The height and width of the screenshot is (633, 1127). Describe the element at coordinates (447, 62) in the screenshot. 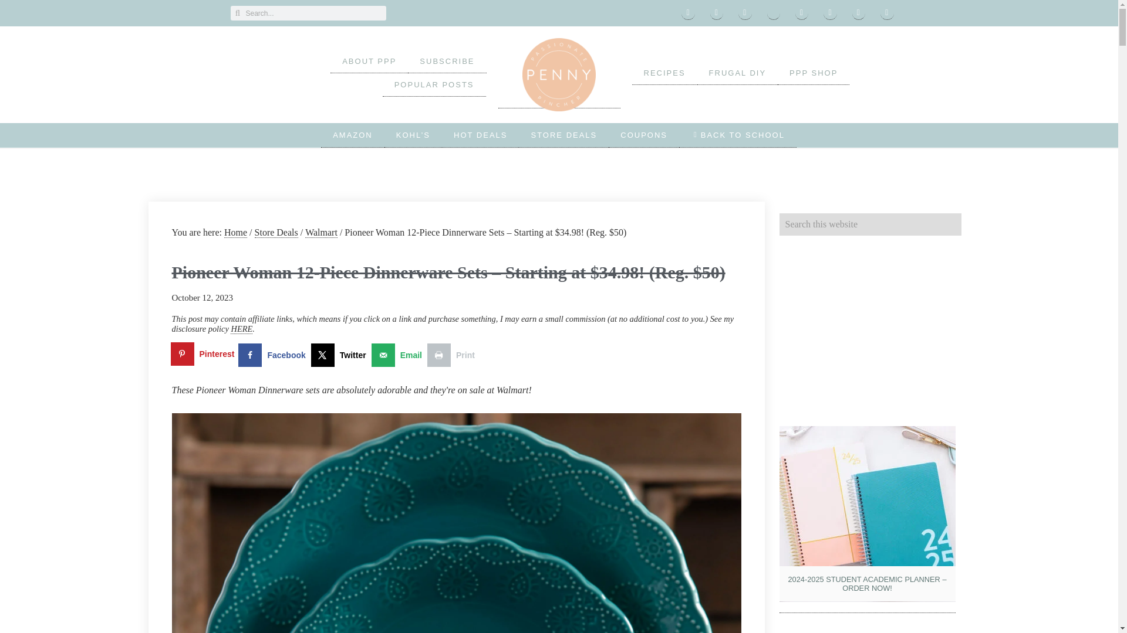

I see `SUBSCRIBE` at that location.